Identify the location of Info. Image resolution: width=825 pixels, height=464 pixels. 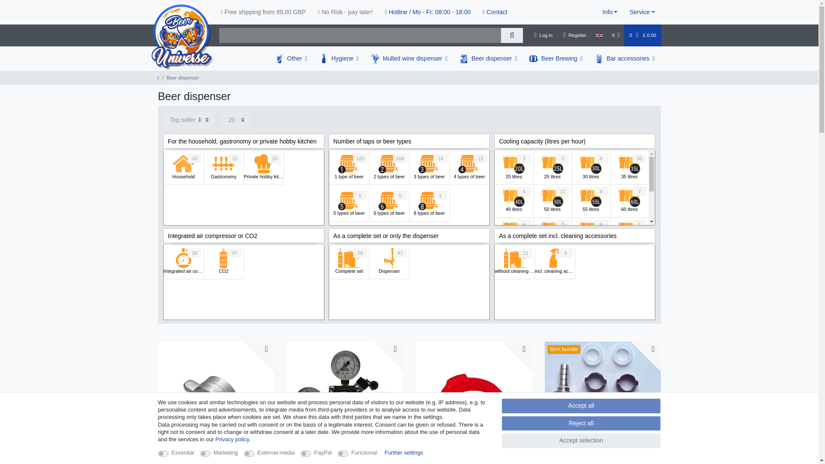
(610, 12).